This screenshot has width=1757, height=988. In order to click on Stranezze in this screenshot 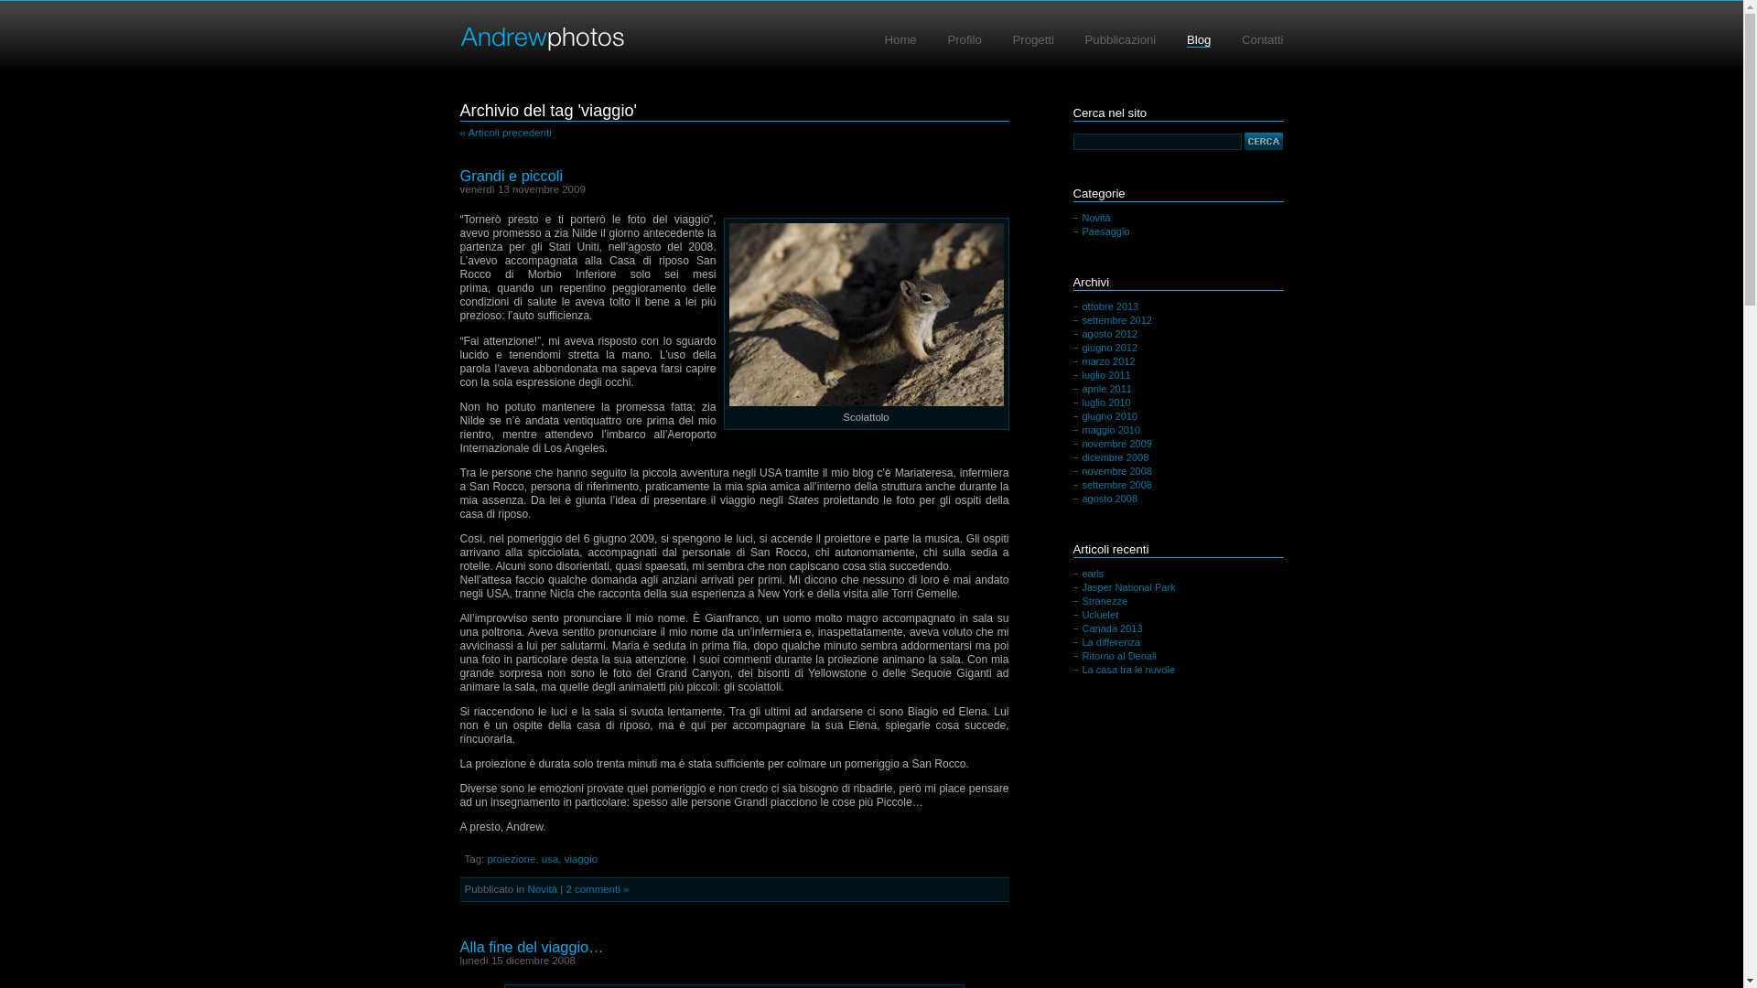, I will do `click(1105, 601)`.